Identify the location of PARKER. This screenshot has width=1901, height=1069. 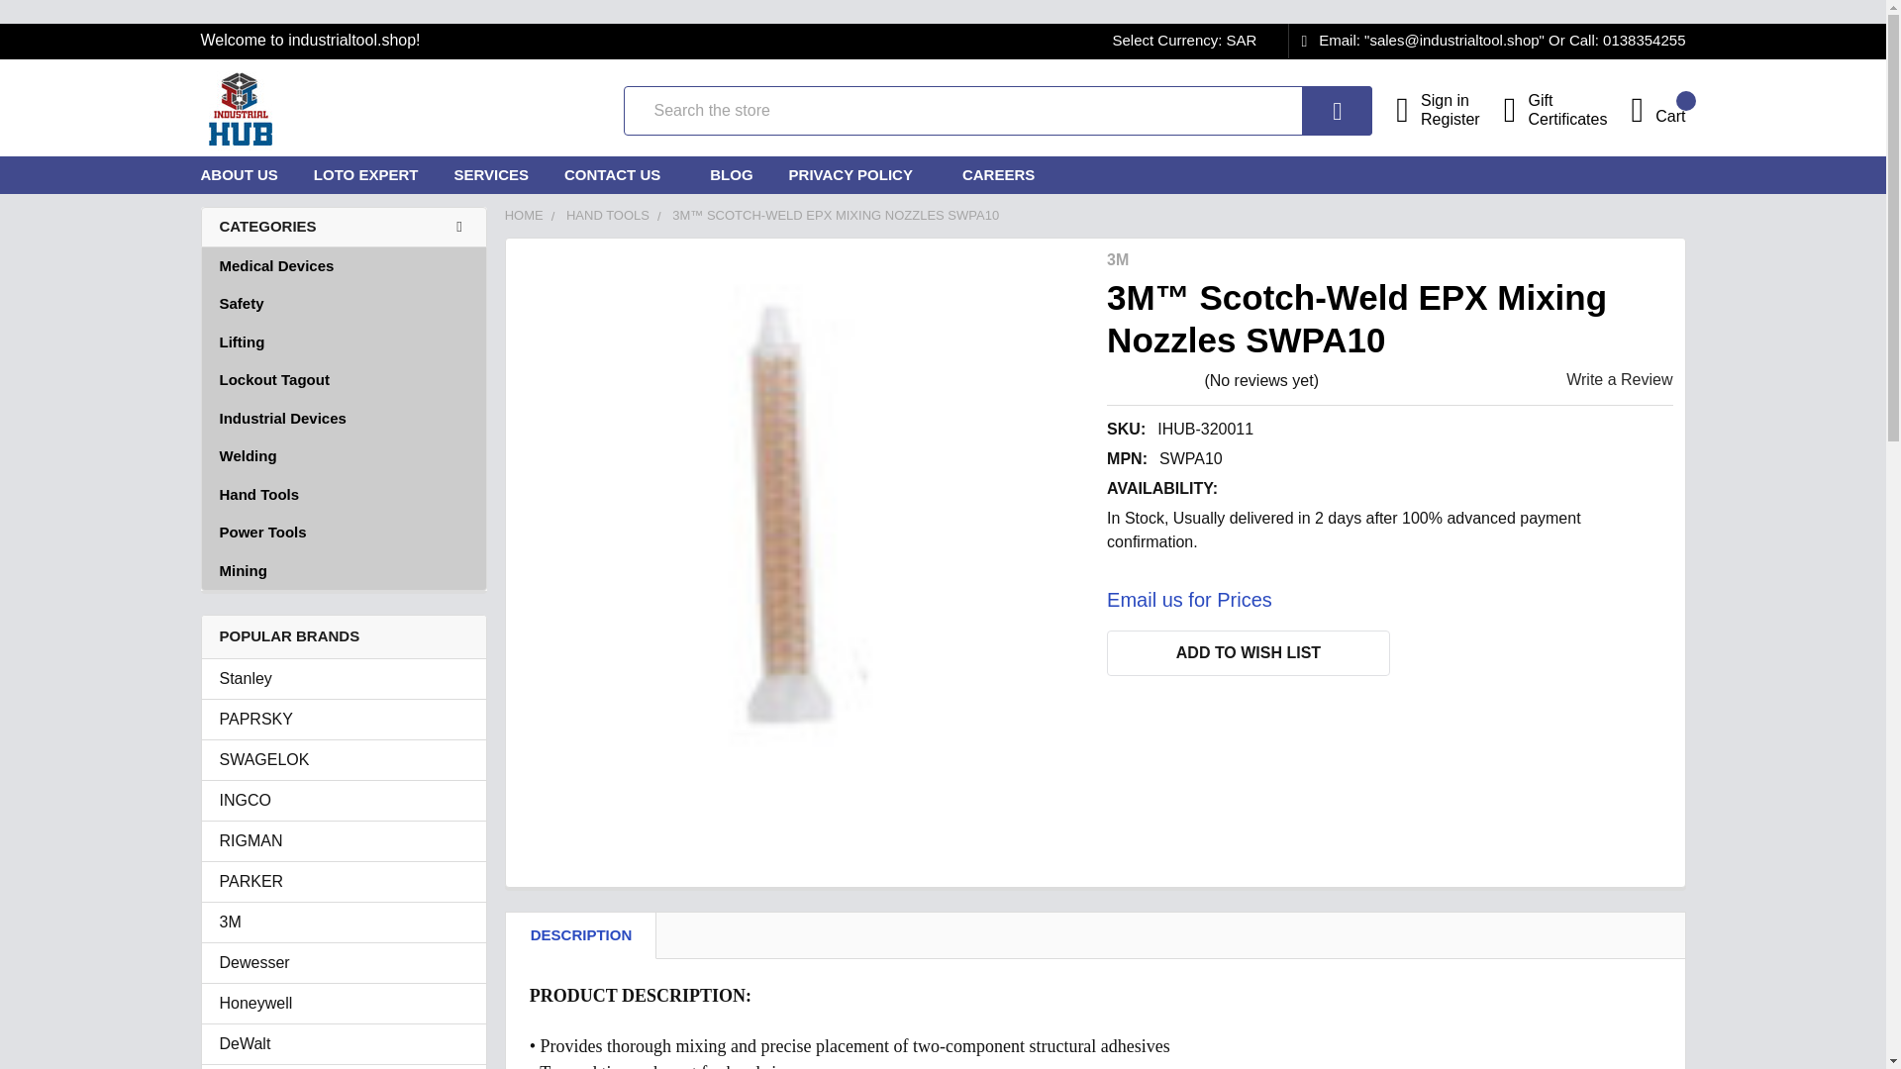
(344, 881).